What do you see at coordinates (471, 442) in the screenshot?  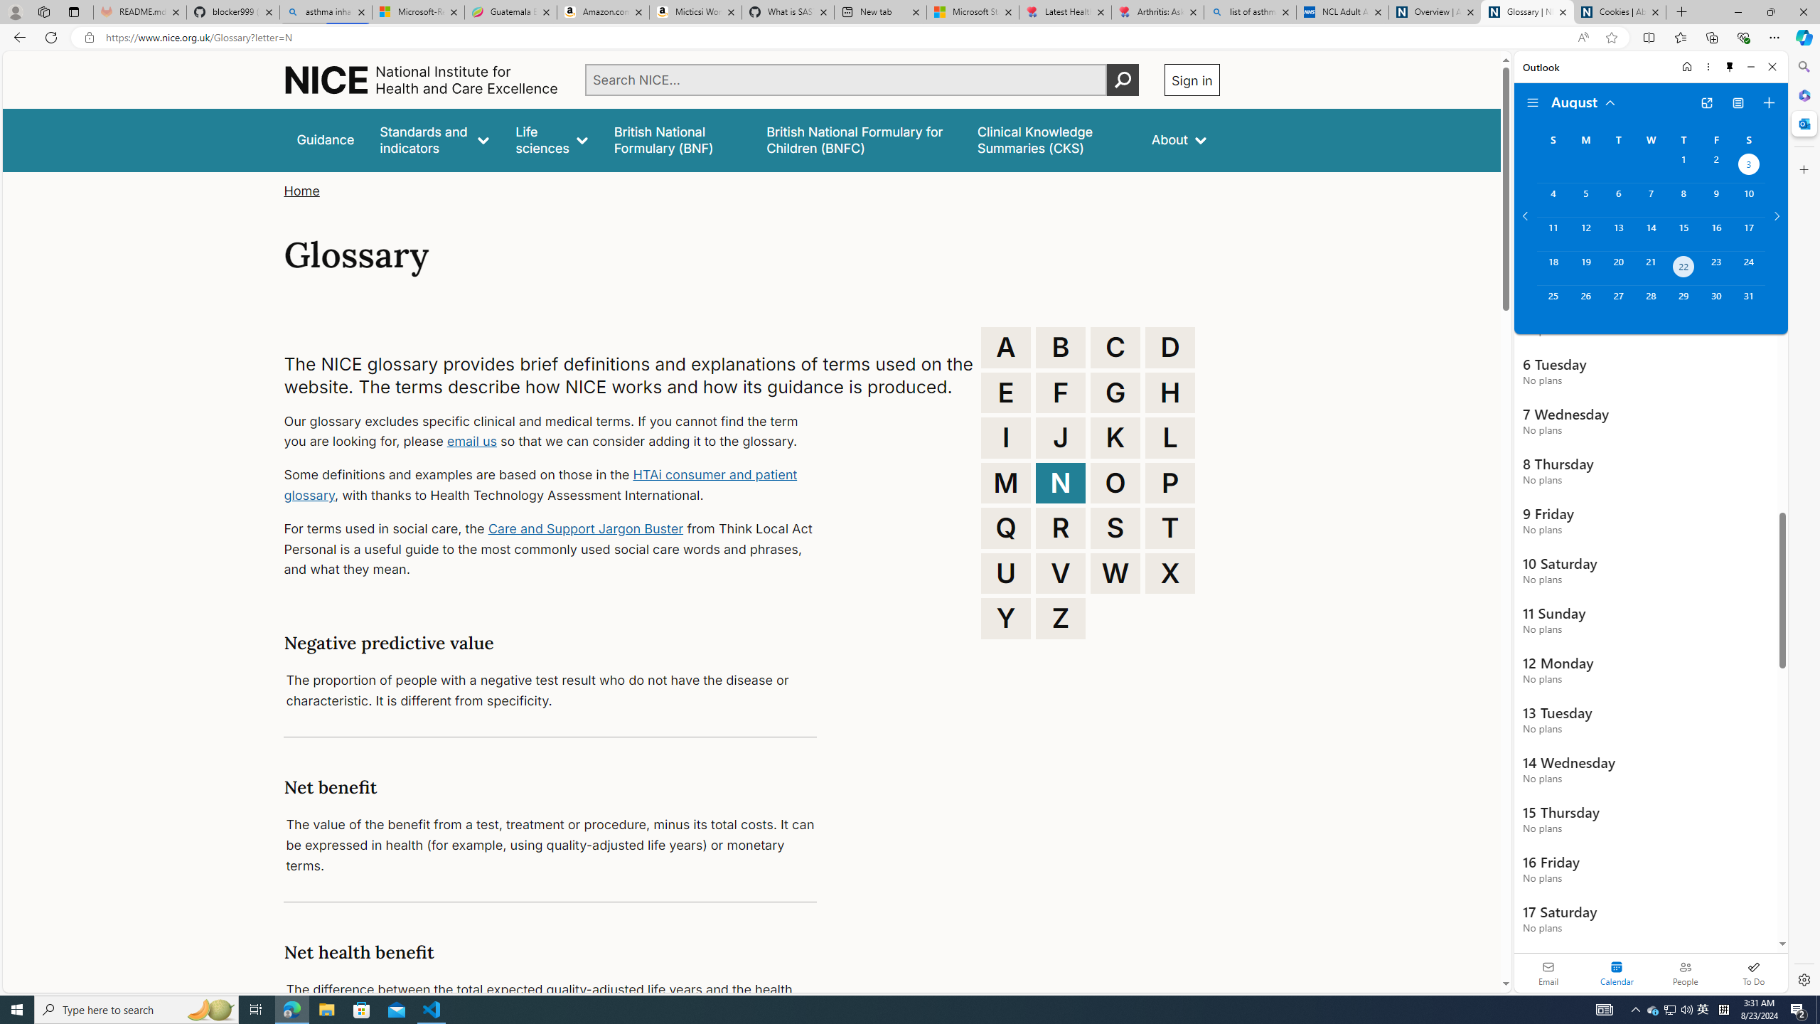 I see `email us` at bounding box center [471, 442].